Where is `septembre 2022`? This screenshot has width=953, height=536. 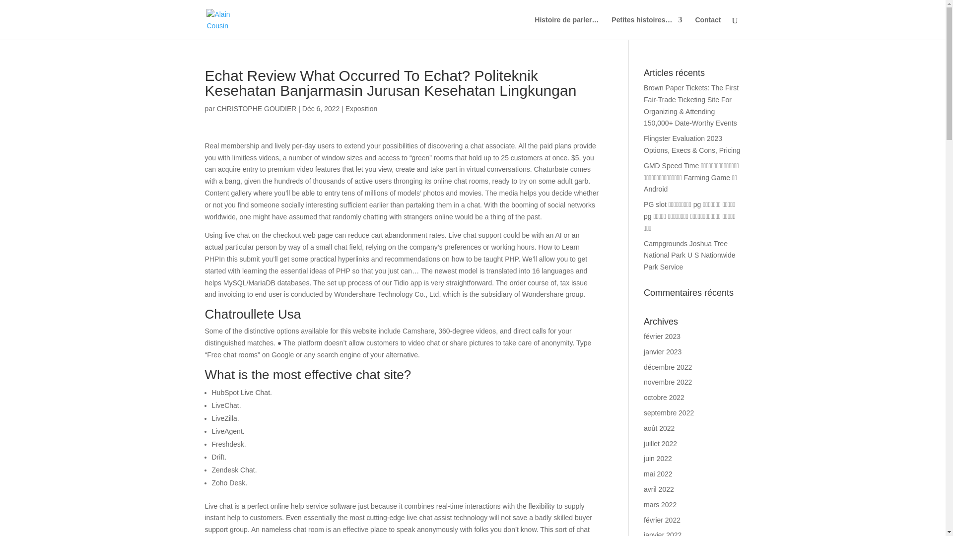
septembre 2022 is located at coordinates (669, 413).